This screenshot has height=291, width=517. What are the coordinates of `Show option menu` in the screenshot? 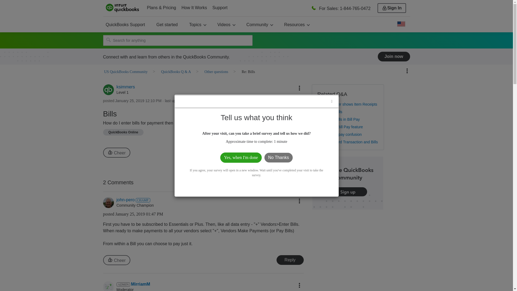 It's located at (299, 88).